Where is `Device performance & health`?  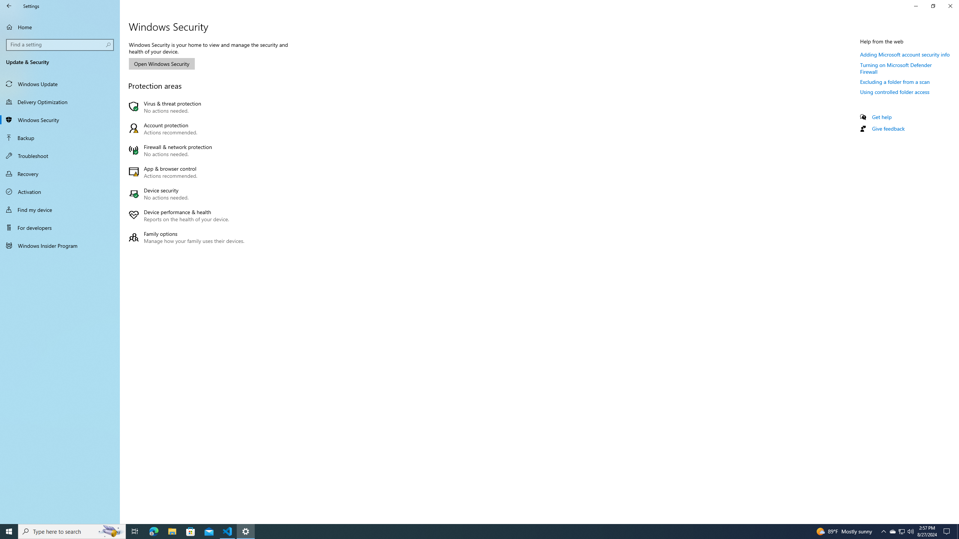 Device performance & health is located at coordinates (188, 216).